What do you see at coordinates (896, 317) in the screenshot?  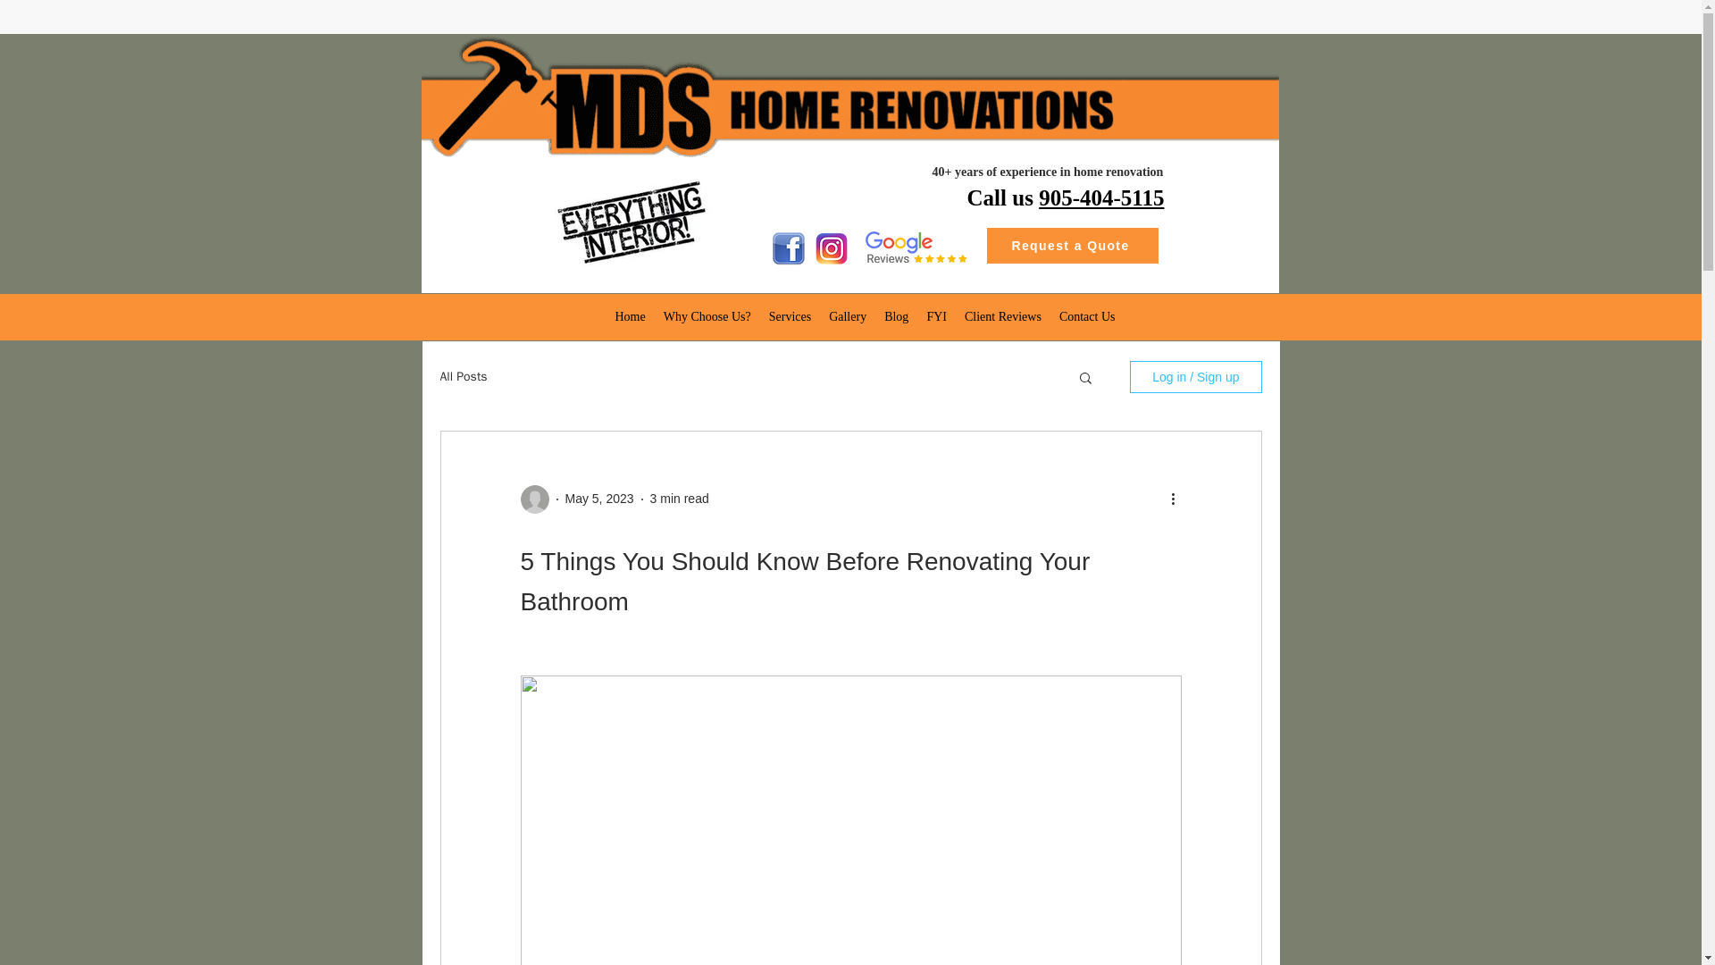 I see `Blog` at bounding box center [896, 317].